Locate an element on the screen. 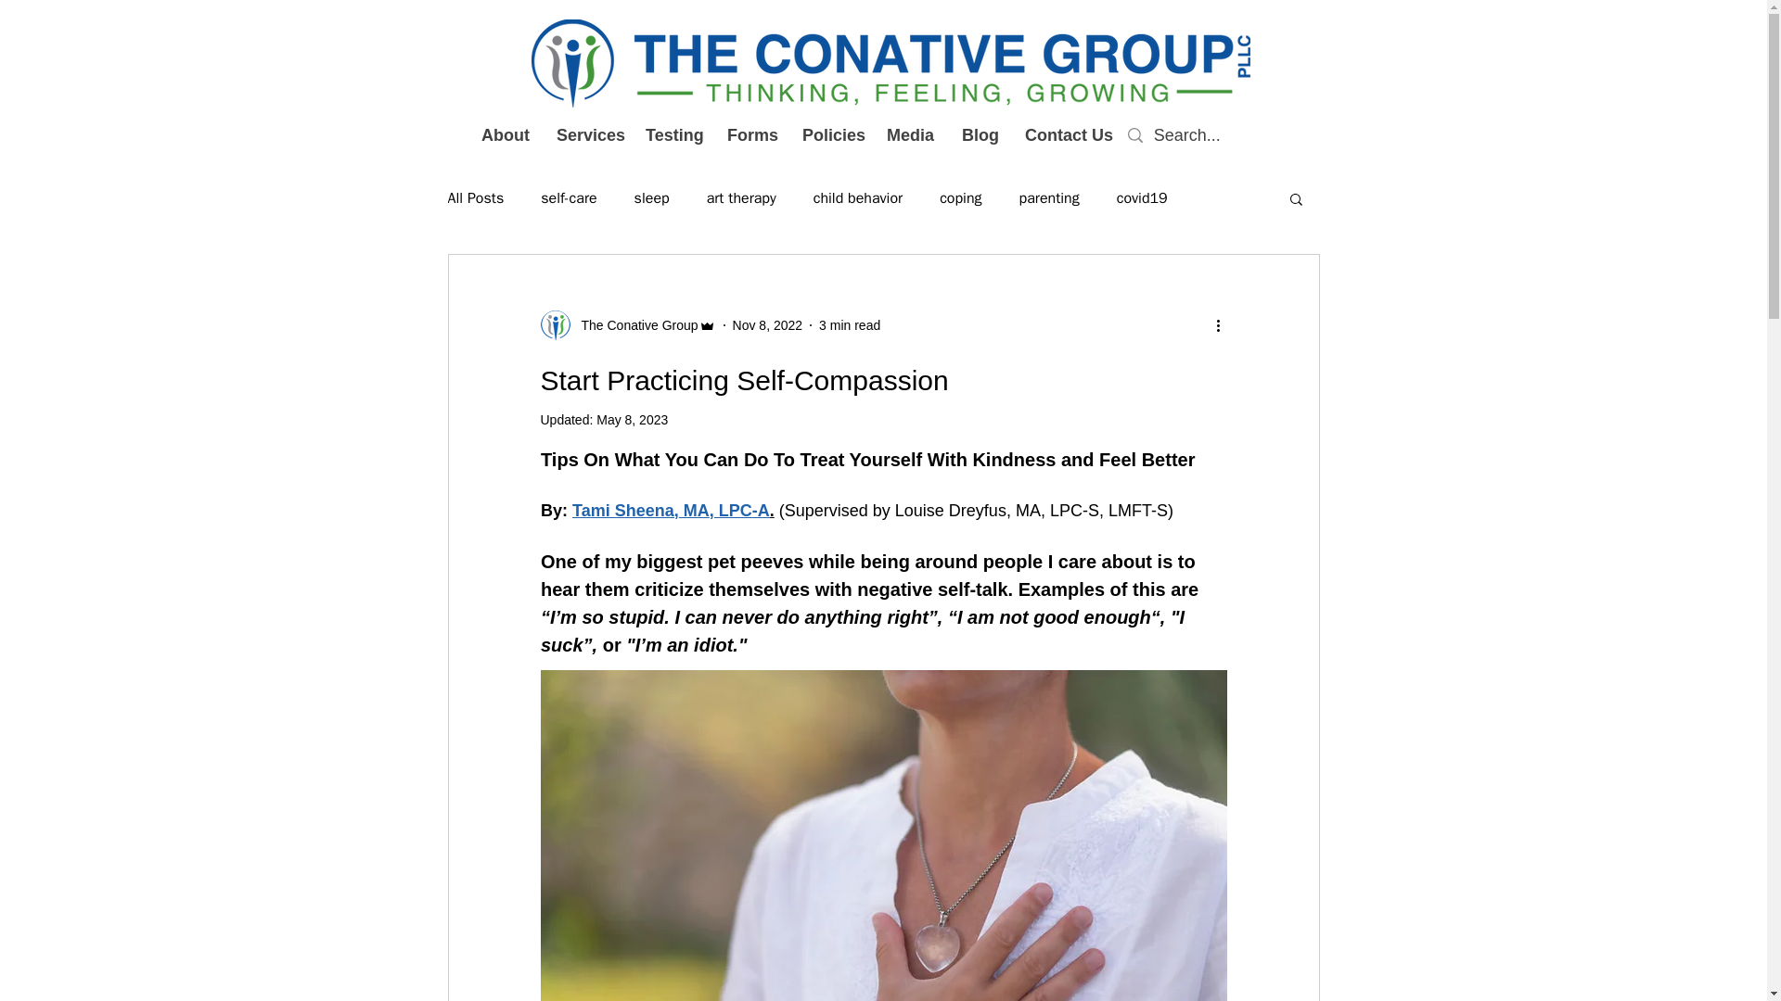 Image resolution: width=1781 pixels, height=1001 pixels. About is located at coordinates (504, 135).